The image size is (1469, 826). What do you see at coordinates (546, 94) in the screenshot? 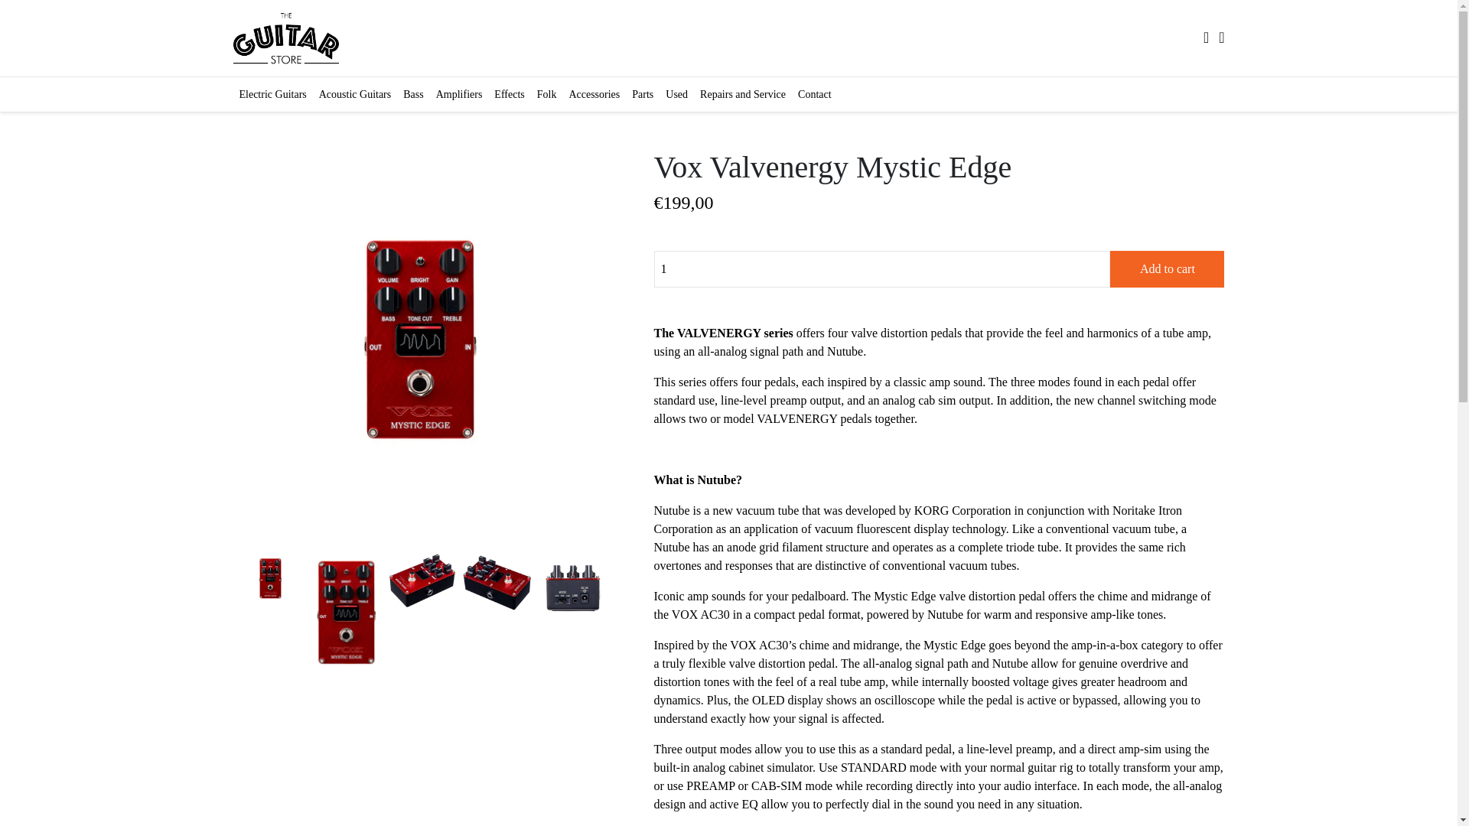
I see `Folk` at bounding box center [546, 94].